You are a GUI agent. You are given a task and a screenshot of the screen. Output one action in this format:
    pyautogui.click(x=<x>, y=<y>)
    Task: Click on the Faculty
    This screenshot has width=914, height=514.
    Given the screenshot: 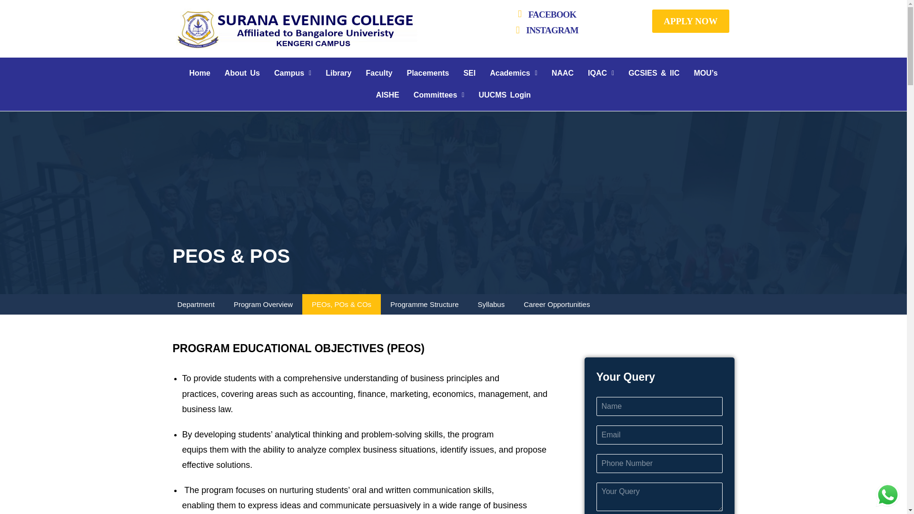 What is the action you would take?
    pyautogui.click(x=379, y=73)
    